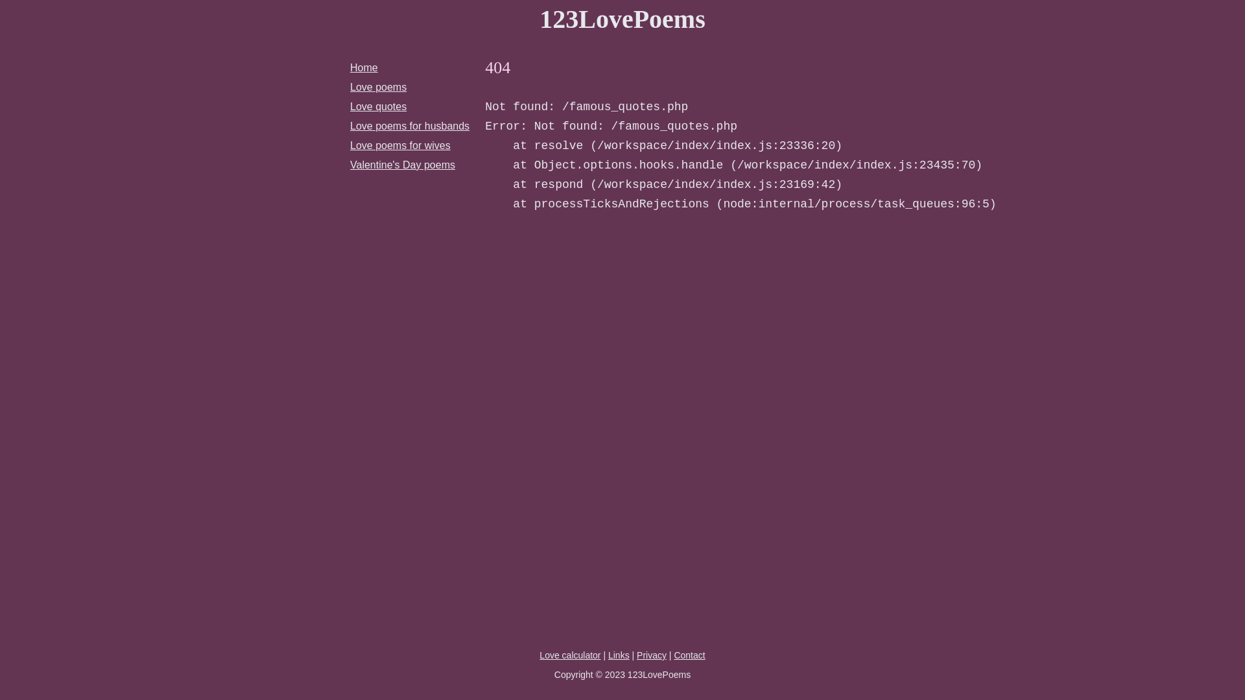  What do you see at coordinates (379, 106) in the screenshot?
I see `Love quotes` at bounding box center [379, 106].